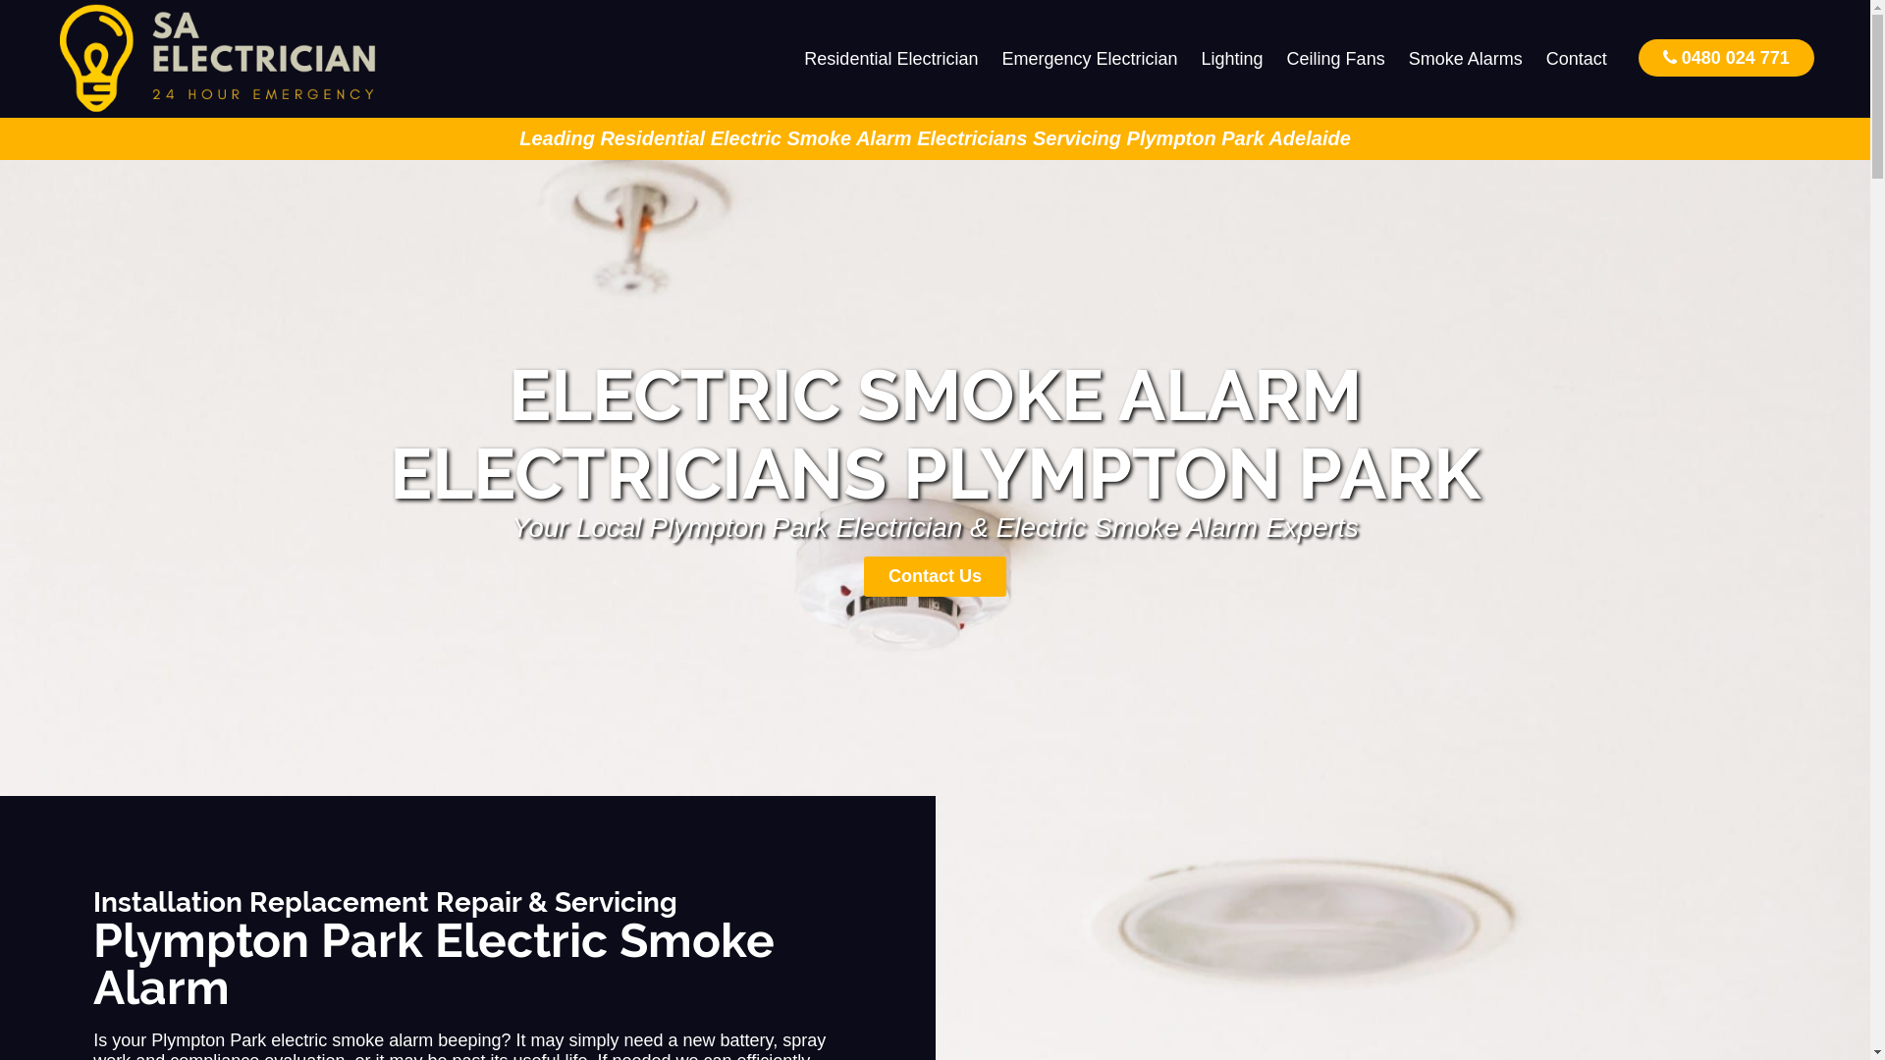 Image resolution: width=1885 pixels, height=1060 pixels. What do you see at coordinates (891, 59) in the screenshot?
I see `Residential Electrician` at bounding box center [891, 59].